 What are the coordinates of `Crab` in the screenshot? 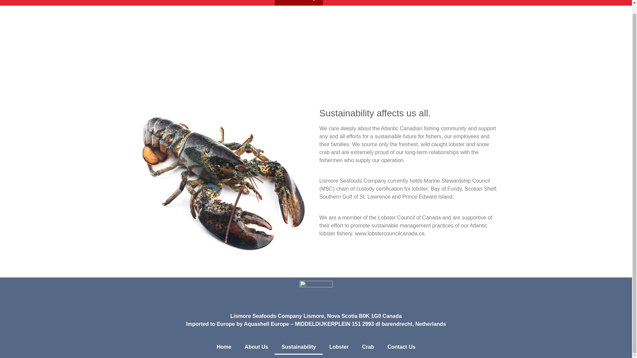 It's located at (368, 3).